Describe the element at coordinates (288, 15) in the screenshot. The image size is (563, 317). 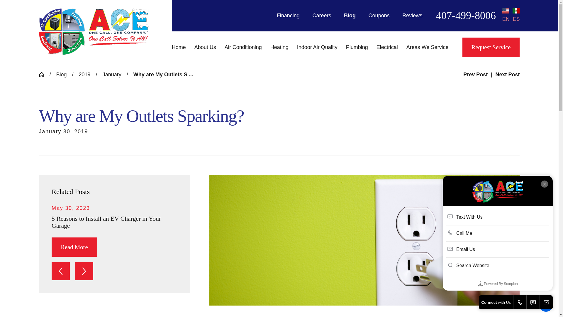
I see `Financing` at that location.